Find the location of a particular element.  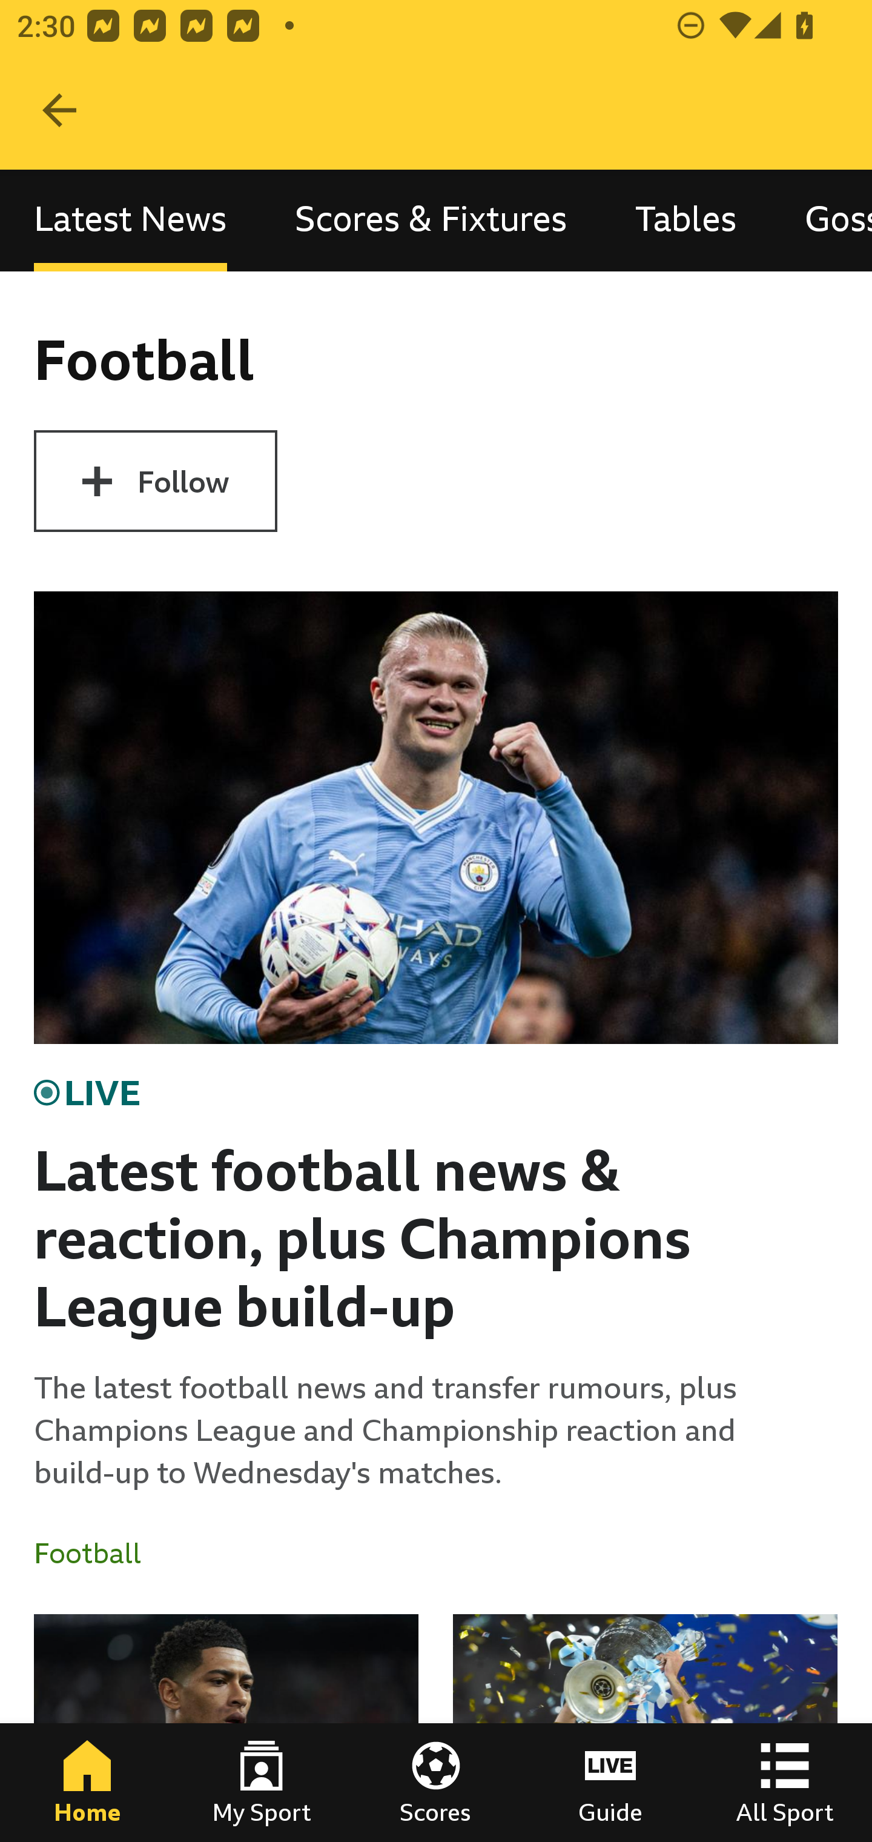

Gossip is located at coordinates (821, 219).